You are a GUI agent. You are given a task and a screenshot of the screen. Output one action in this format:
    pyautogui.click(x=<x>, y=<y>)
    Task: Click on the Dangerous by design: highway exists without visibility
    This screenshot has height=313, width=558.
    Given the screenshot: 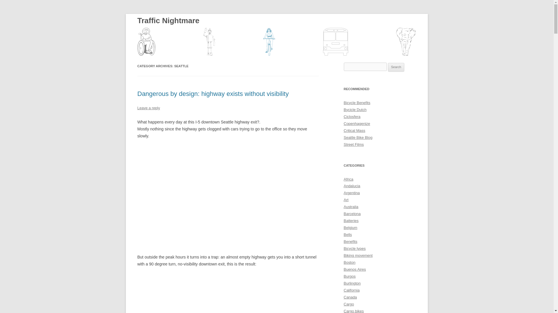 What is the action you would take?
    pyautogui.click(x=213, y=94)
    